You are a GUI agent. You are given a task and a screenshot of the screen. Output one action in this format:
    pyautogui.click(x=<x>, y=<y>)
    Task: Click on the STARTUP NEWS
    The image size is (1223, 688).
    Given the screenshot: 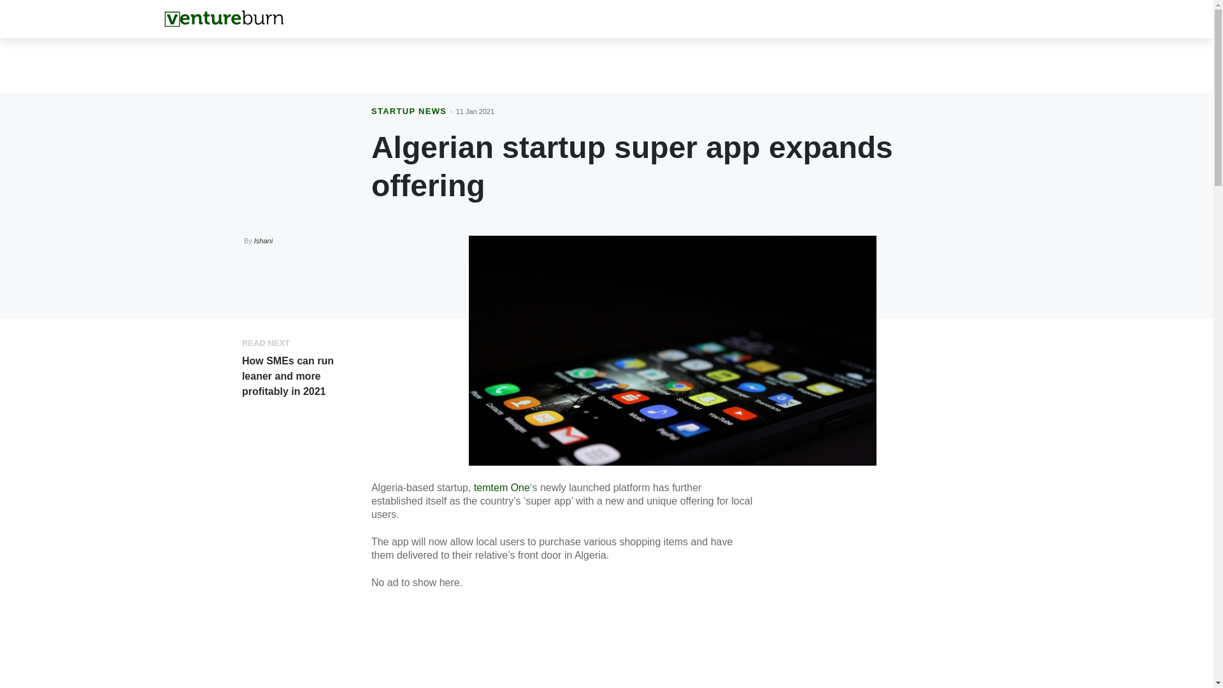 What is the action you would take?
    pyautogui.click(x=409, y=111)
    